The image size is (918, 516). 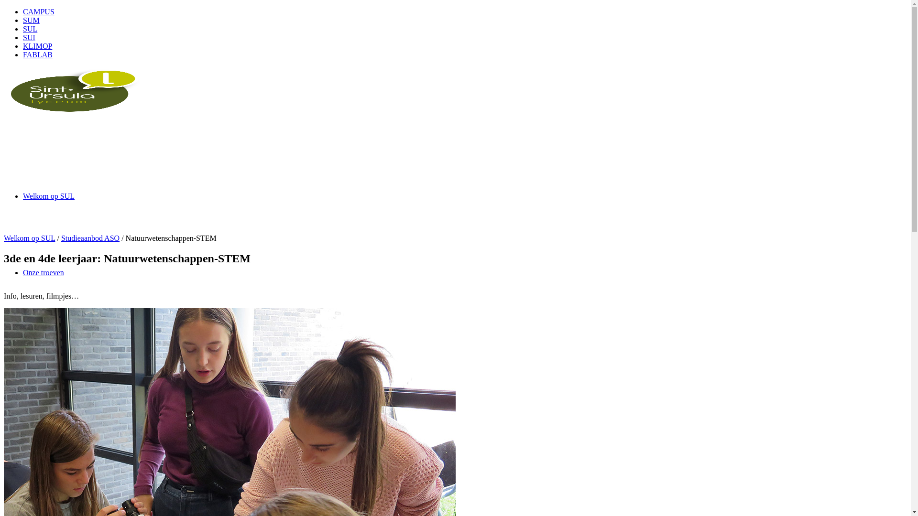 What do you see at coordinates (32, 20) in the screenshot?
I see `SUM` at bounding box center [32, 20].